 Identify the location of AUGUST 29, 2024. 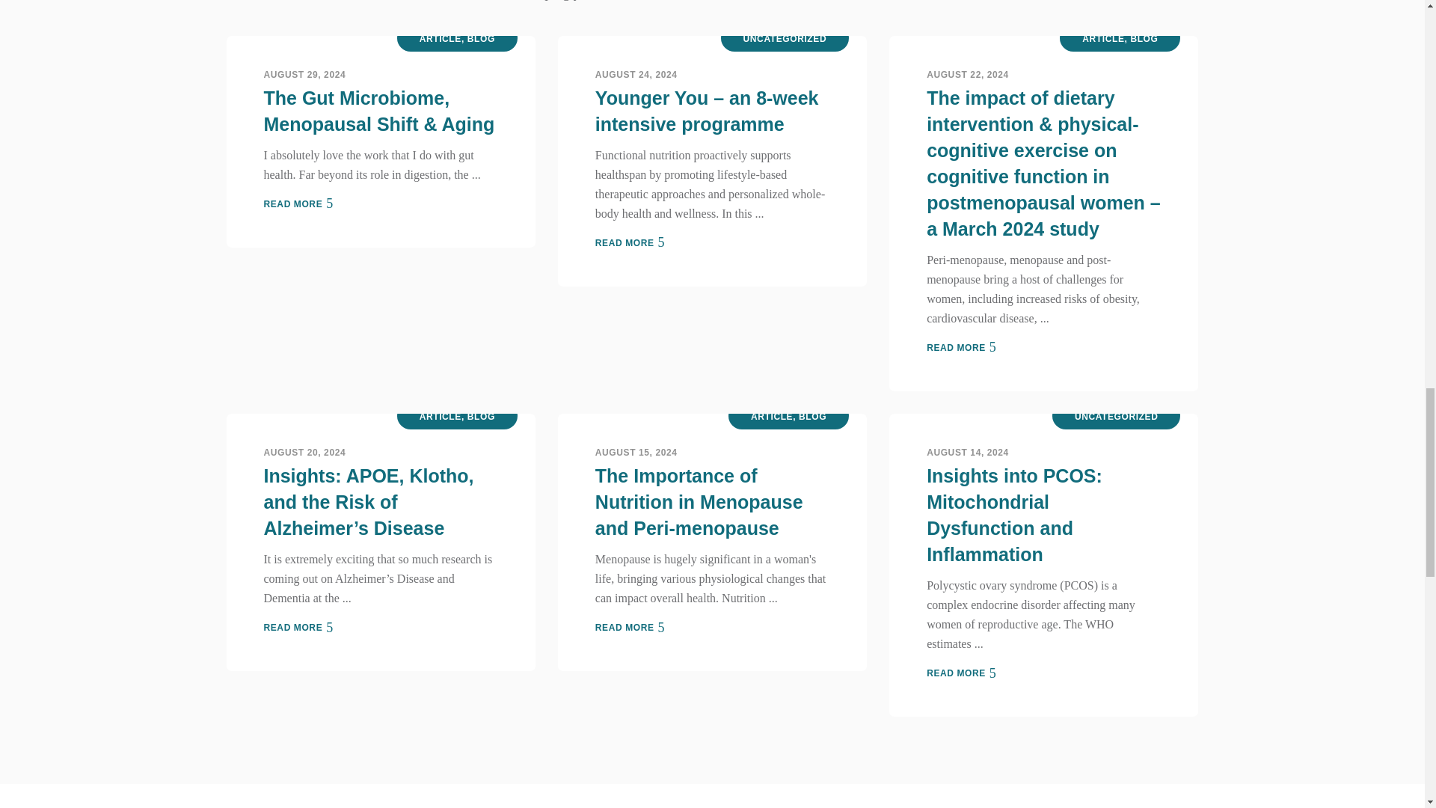
(304, 74).